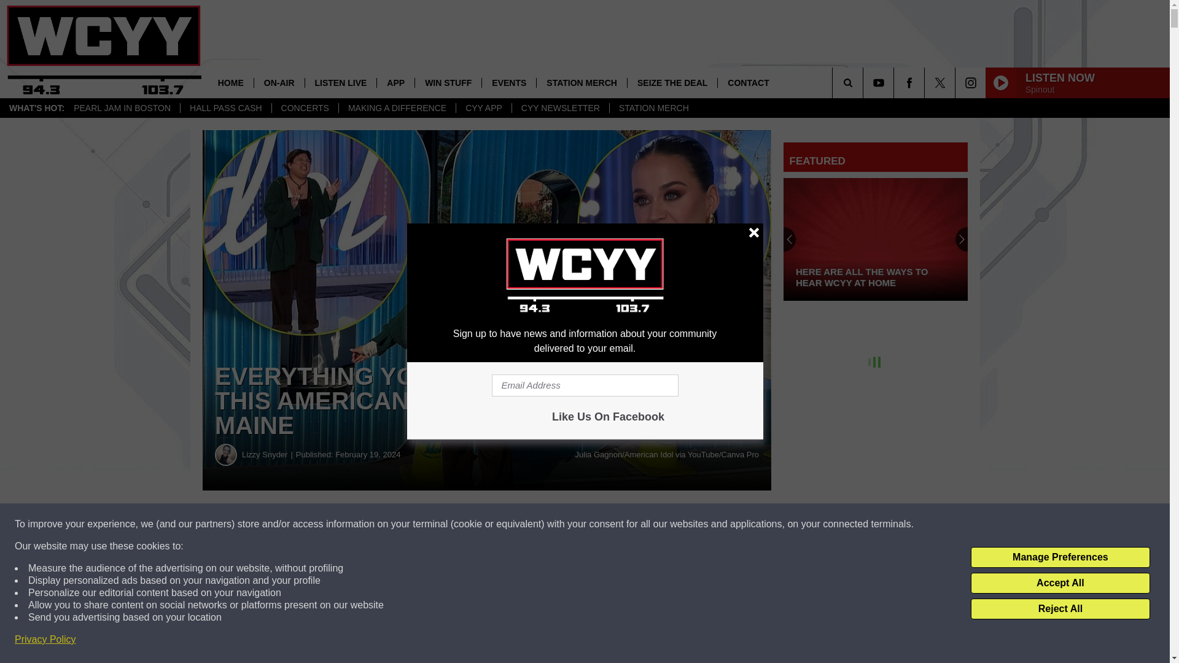  Describe the element at coordinates (508, 82) in the screenshot. I see `EVENTS` at that location.